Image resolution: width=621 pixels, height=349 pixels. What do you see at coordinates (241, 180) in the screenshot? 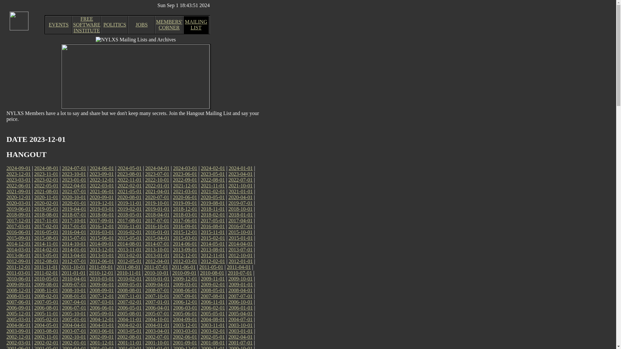
I see `2022-07-01` at bounding box center [241, 180].